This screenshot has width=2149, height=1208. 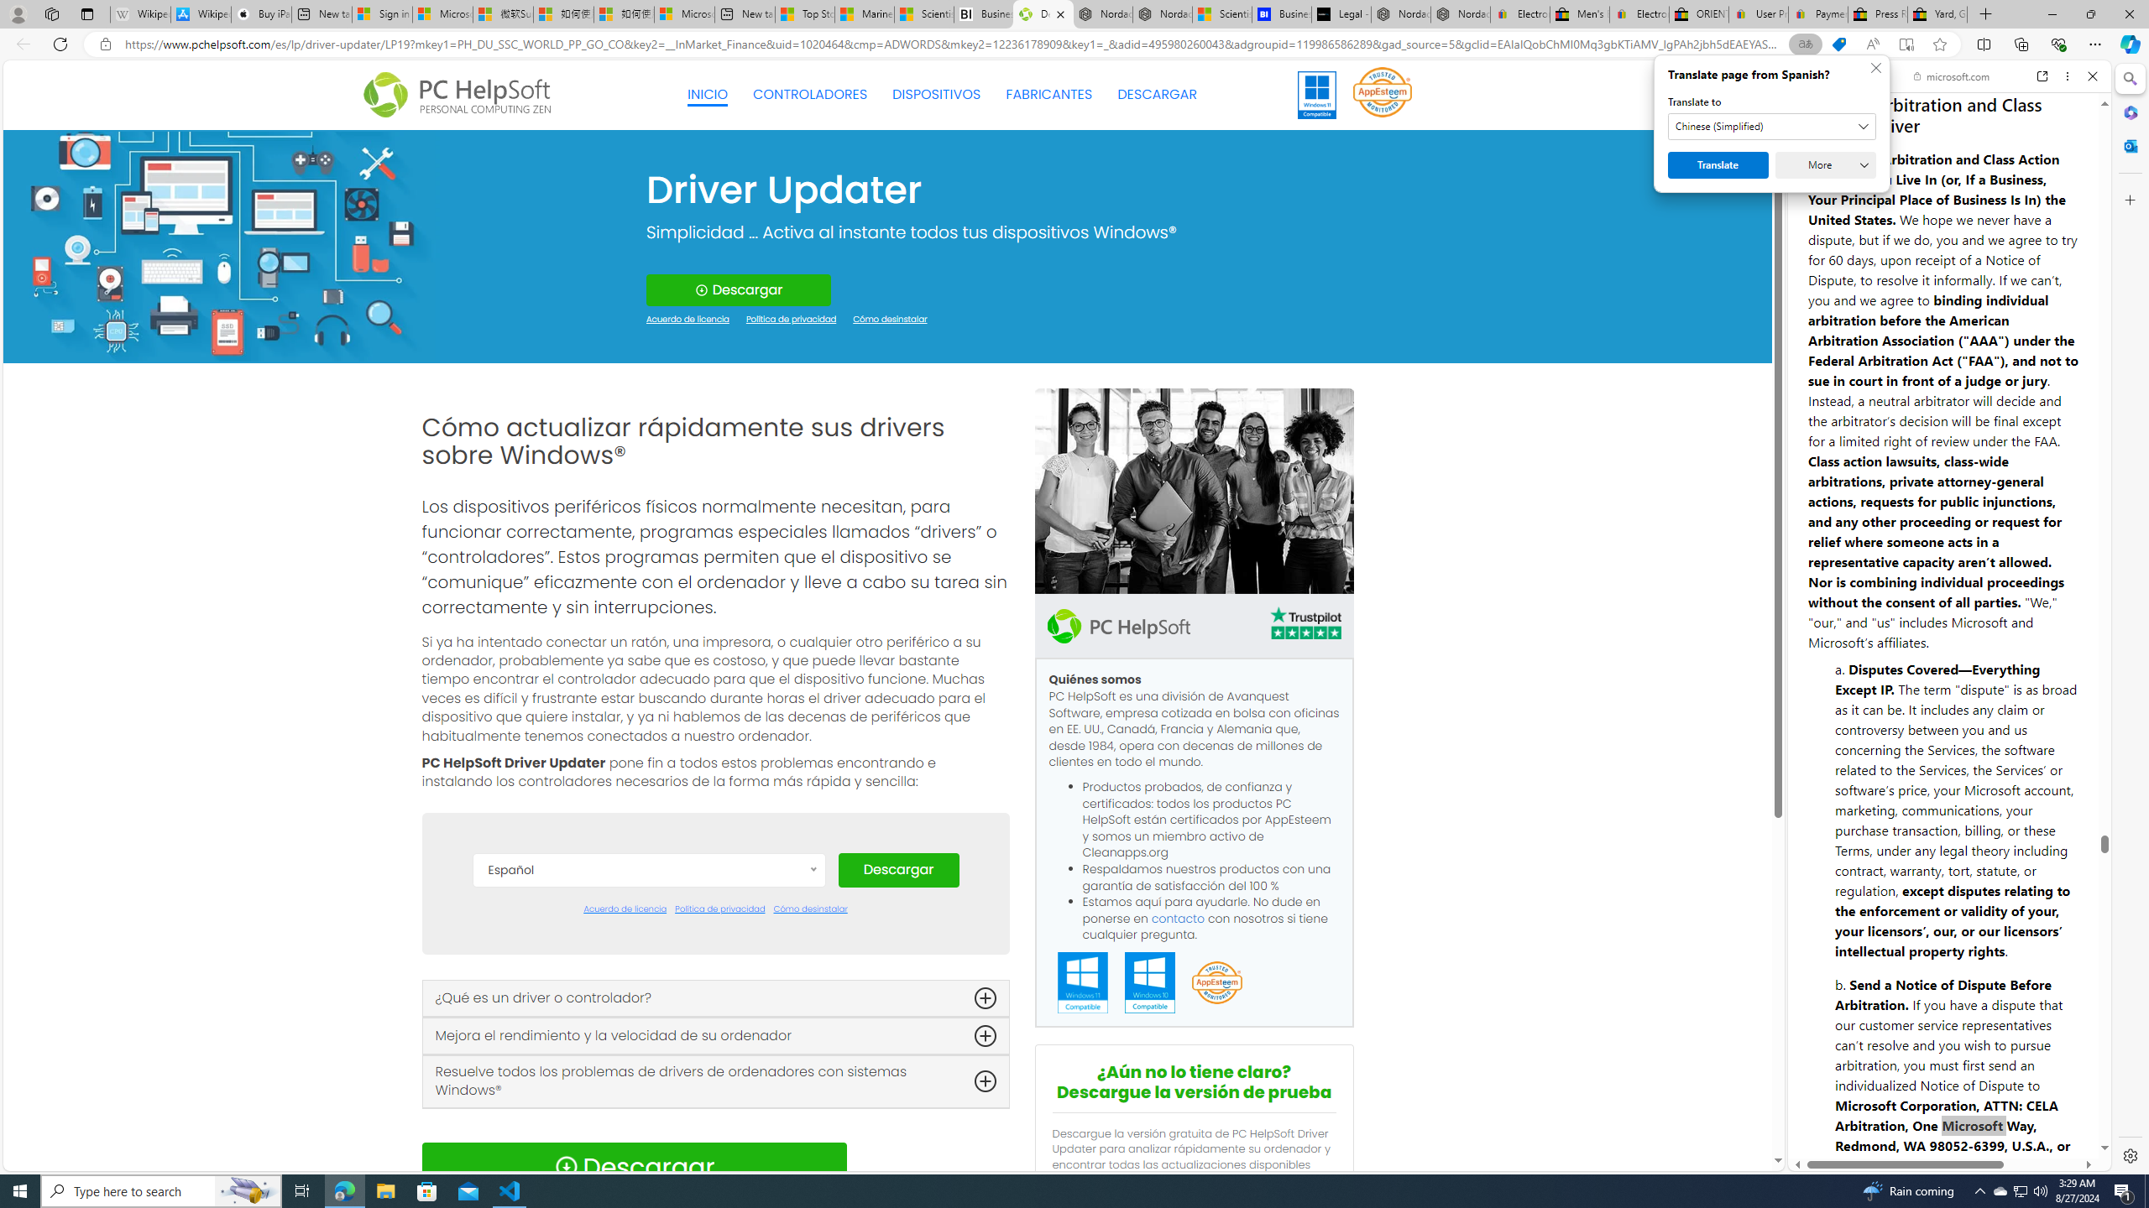 What do you see at coordinates (1083, 983) in the screenshot?
I see `Windows 11 Compatible` at bounding box center [1083, 983].